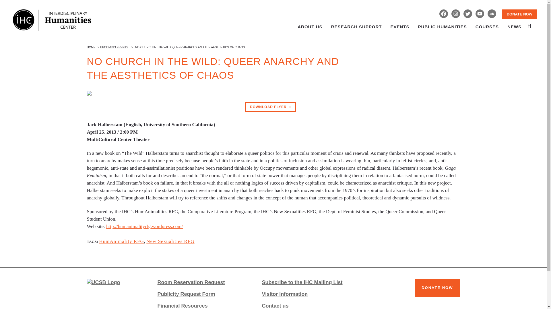 The image size is (551, 309). I want to click on DONATE NOW, so click(519, 14).